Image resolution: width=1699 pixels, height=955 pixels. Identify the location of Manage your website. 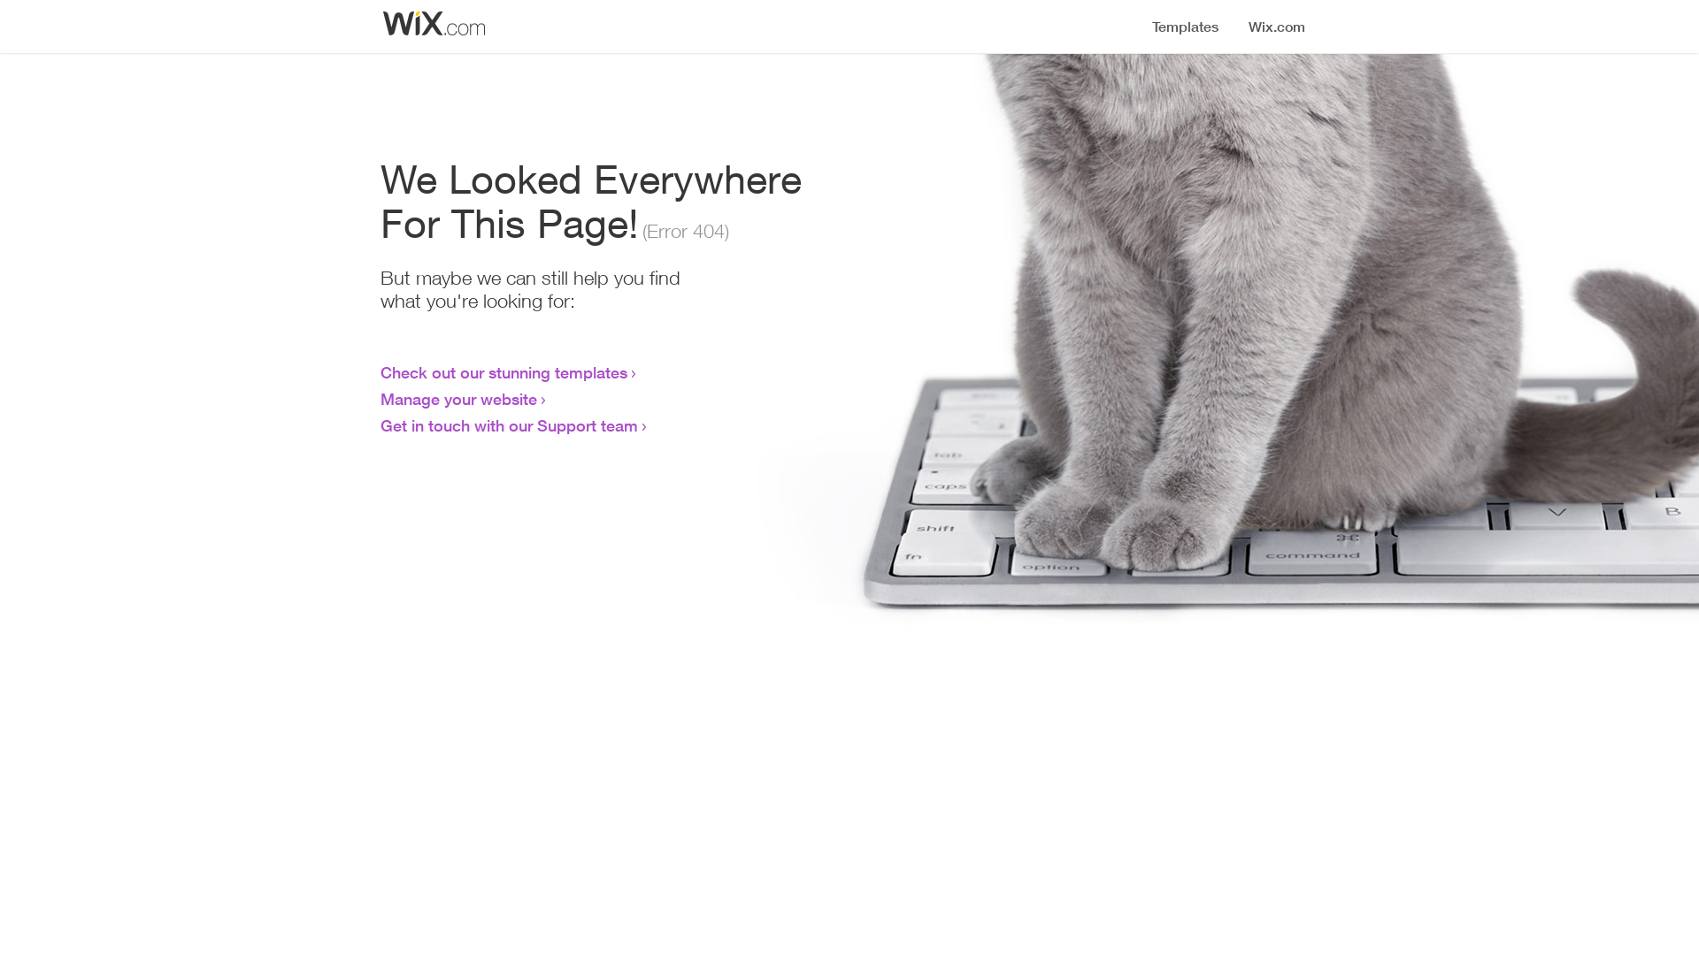
(458, 399).